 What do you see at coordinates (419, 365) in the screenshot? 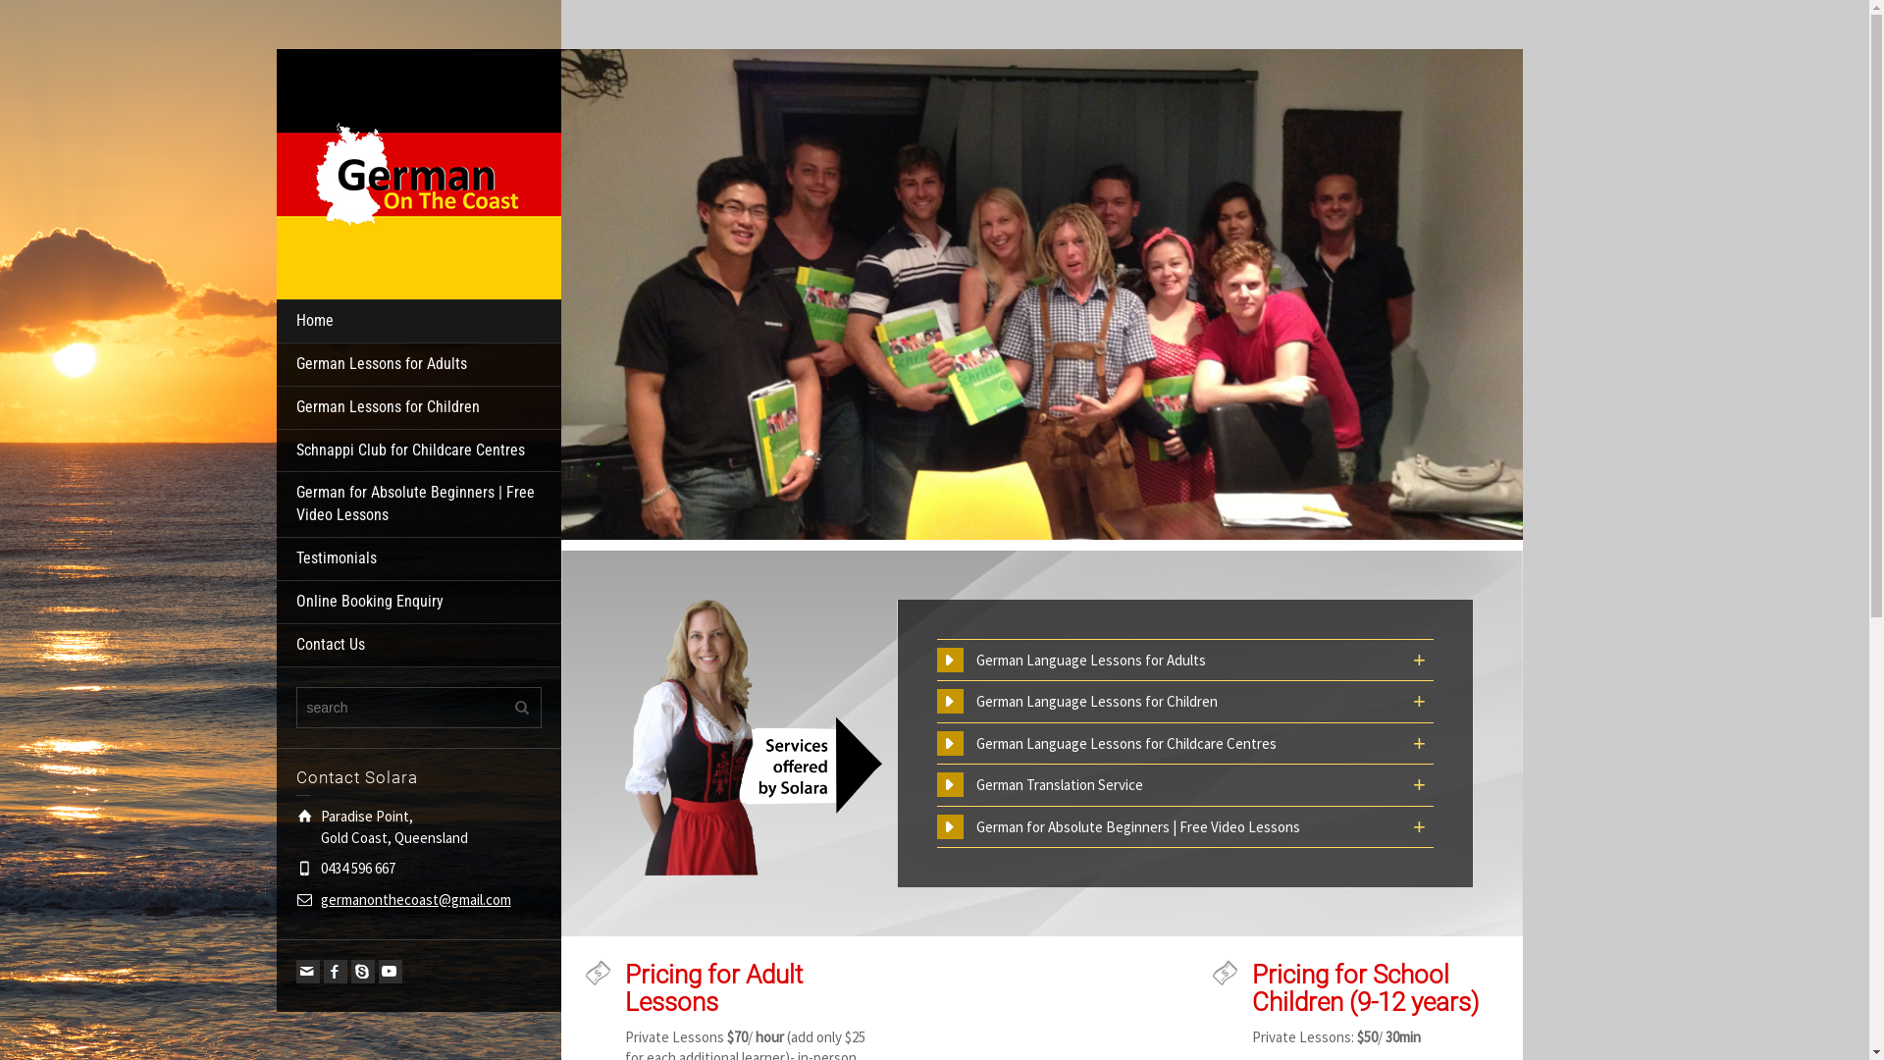
I see `German Lessons for Adults` at bounding box center [419, 365].